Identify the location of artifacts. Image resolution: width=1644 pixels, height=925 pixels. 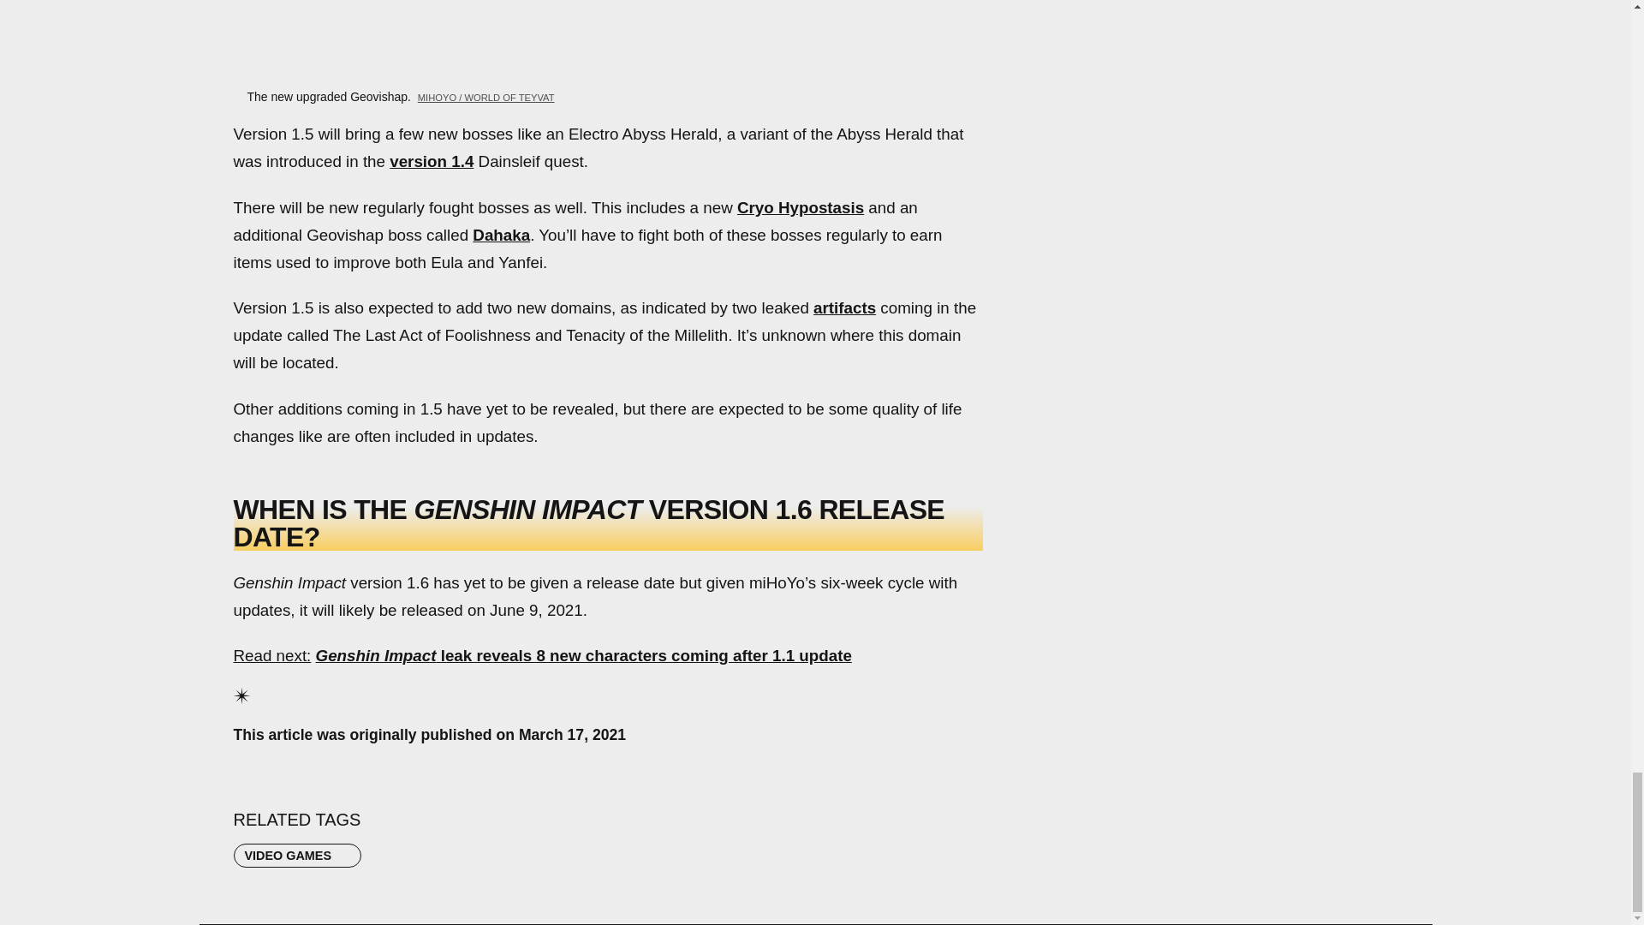
(844, 307).